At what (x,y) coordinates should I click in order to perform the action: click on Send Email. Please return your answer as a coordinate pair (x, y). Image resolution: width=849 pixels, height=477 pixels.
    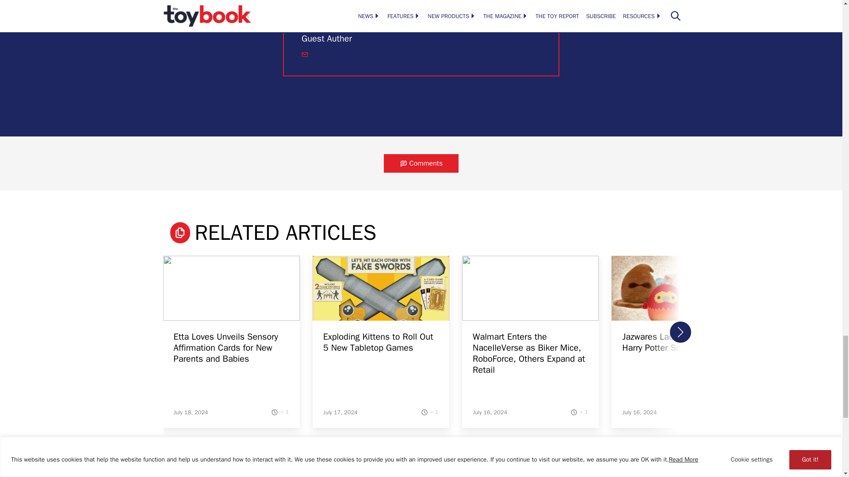
    Looking at the image, I should click on (304, 54).